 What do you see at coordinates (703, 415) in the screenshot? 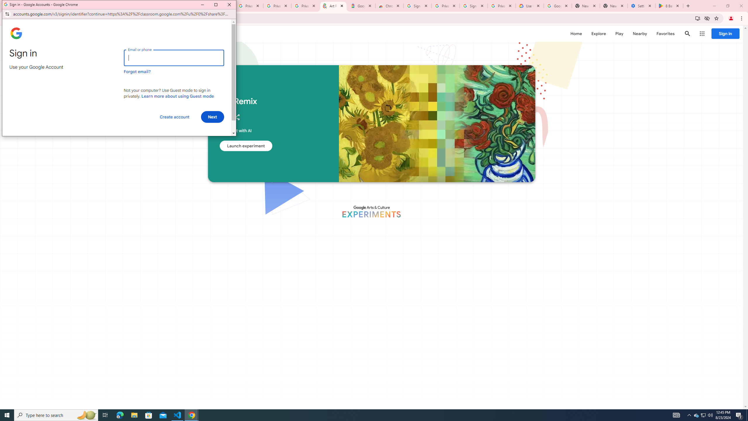
I see `User Promoted Notification Area` at bounding box center [703, 415].